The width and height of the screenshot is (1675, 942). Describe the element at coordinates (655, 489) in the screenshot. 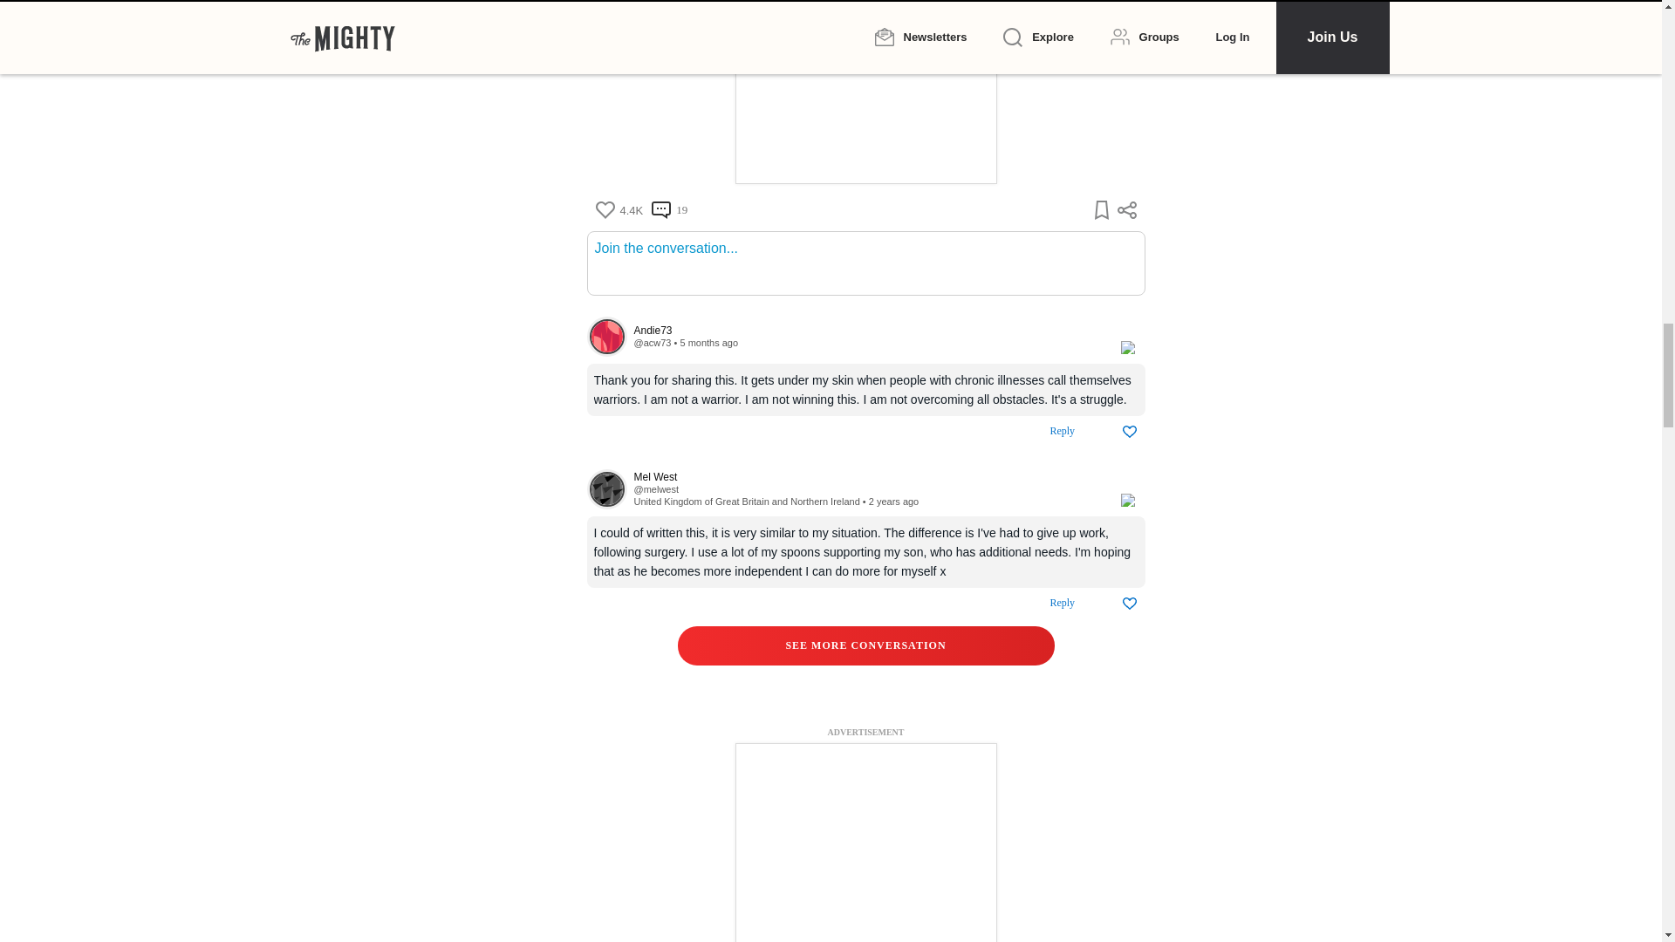

I see `View their profile` at that location.